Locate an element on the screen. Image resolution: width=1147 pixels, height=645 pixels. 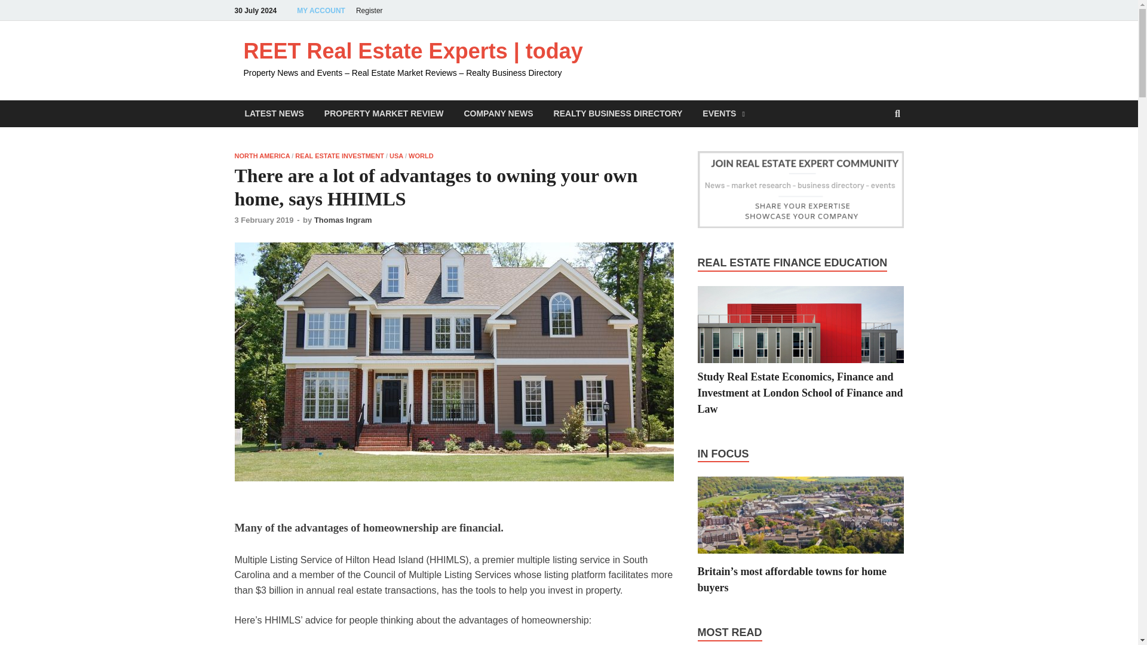
NORTH AMERICA is located at coordinates (262, 155).